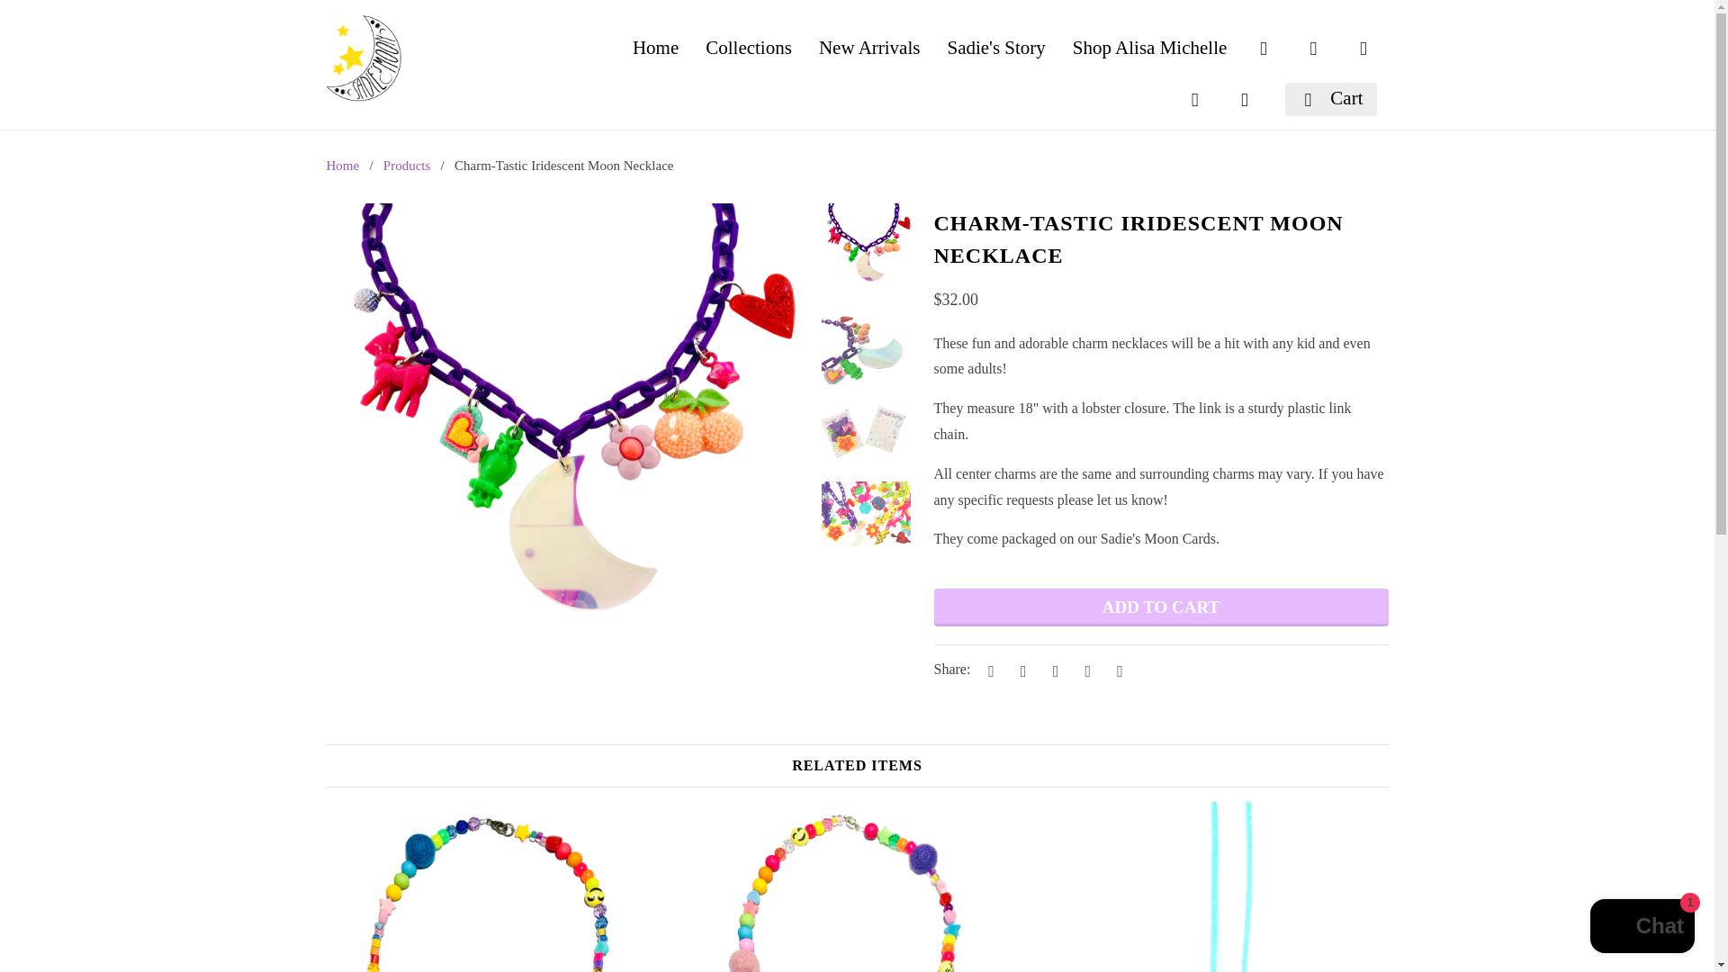 This screenshot has width=1728, height=972. Describe the element at coordinates (1053, 670) in the screenshot. I see `Share this on Pinterest` at that location.